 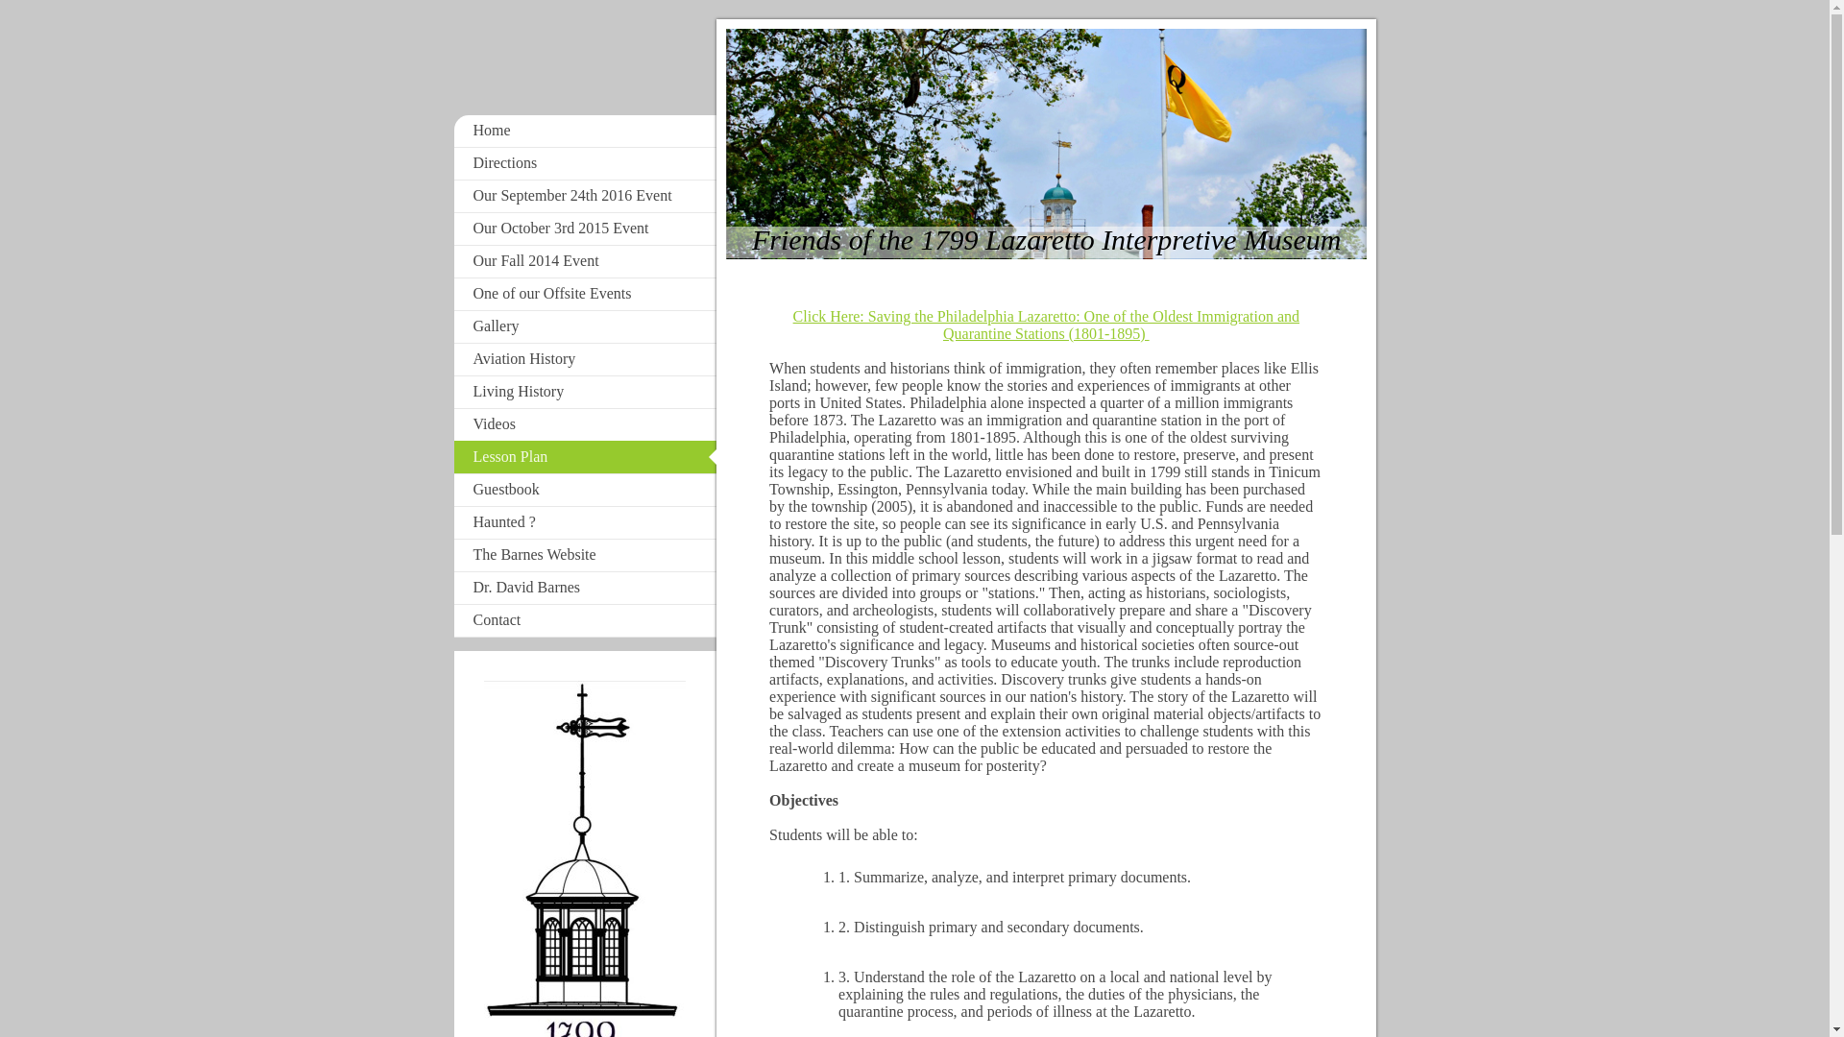 What do you see at coordinates (585, 196) in the screenshot?
I see `Our September 24th 2016 Event` at bounding box center [585, 196].